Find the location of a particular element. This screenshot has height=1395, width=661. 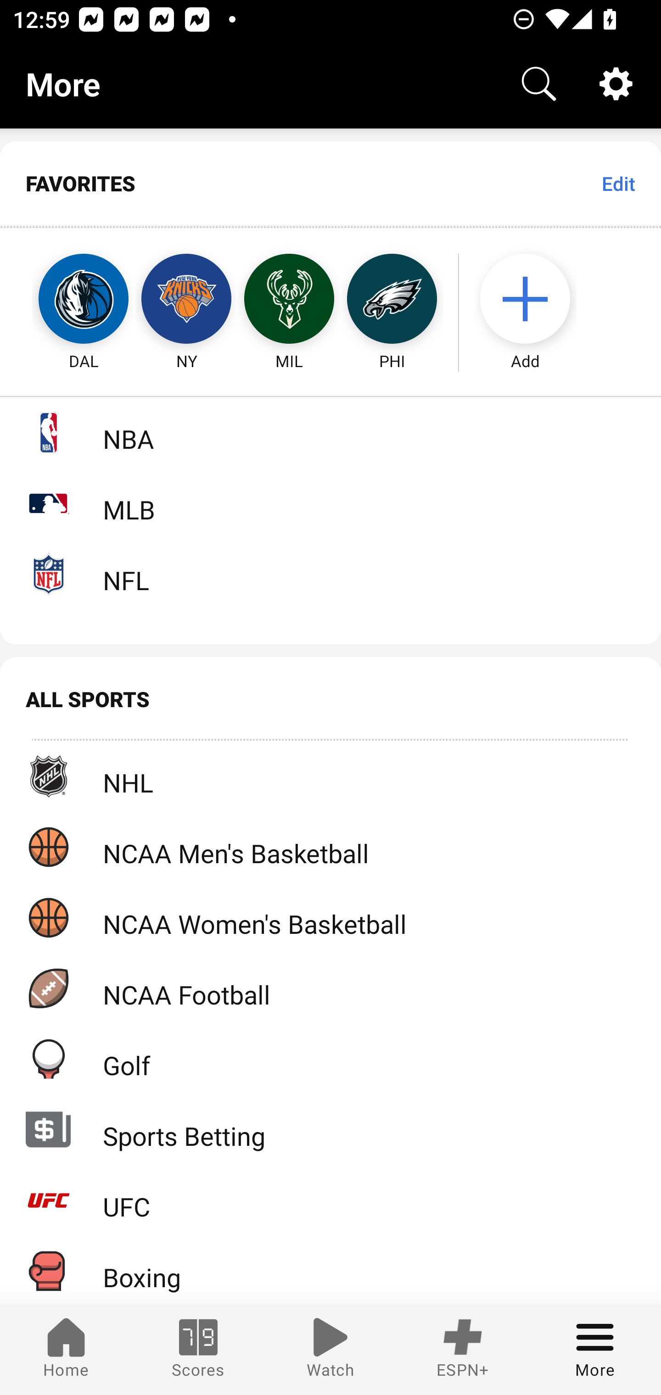

NCAA Men's Basketball is located at coordinates (330, 847).